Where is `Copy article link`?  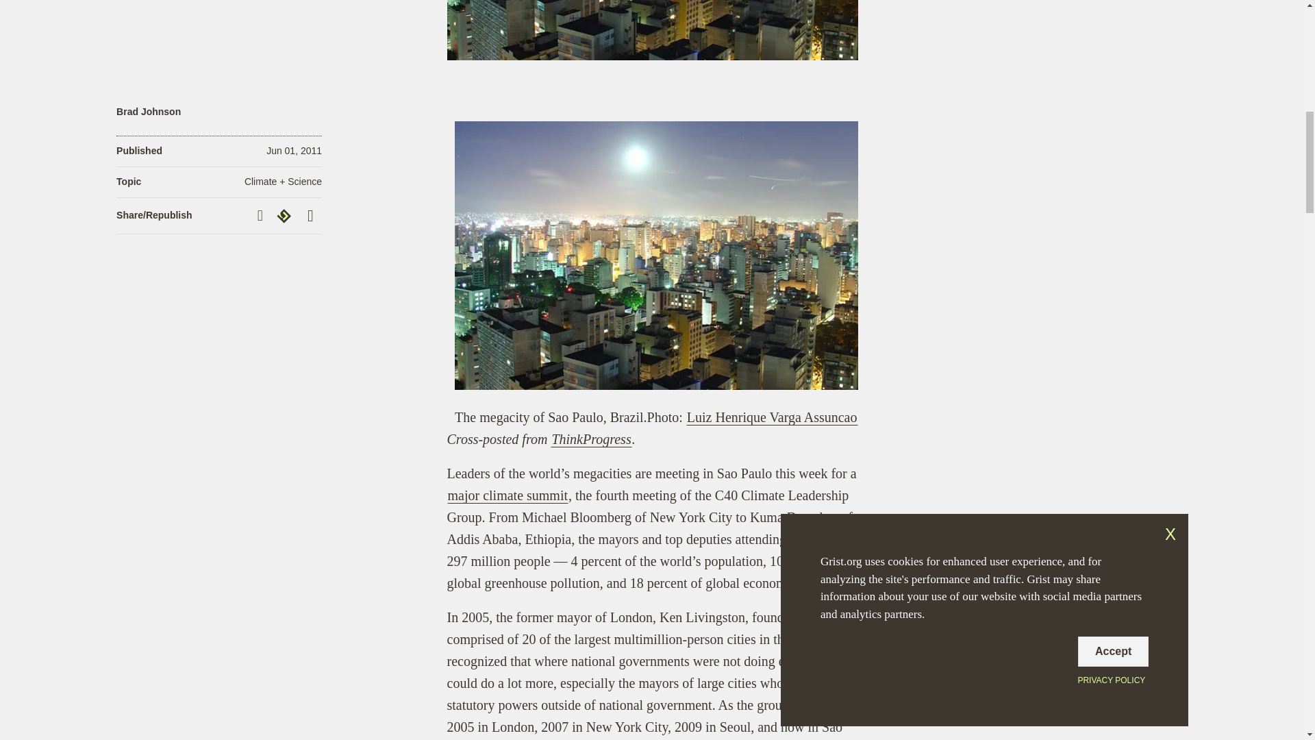 Copy article link is located at coordinates (262, 215).